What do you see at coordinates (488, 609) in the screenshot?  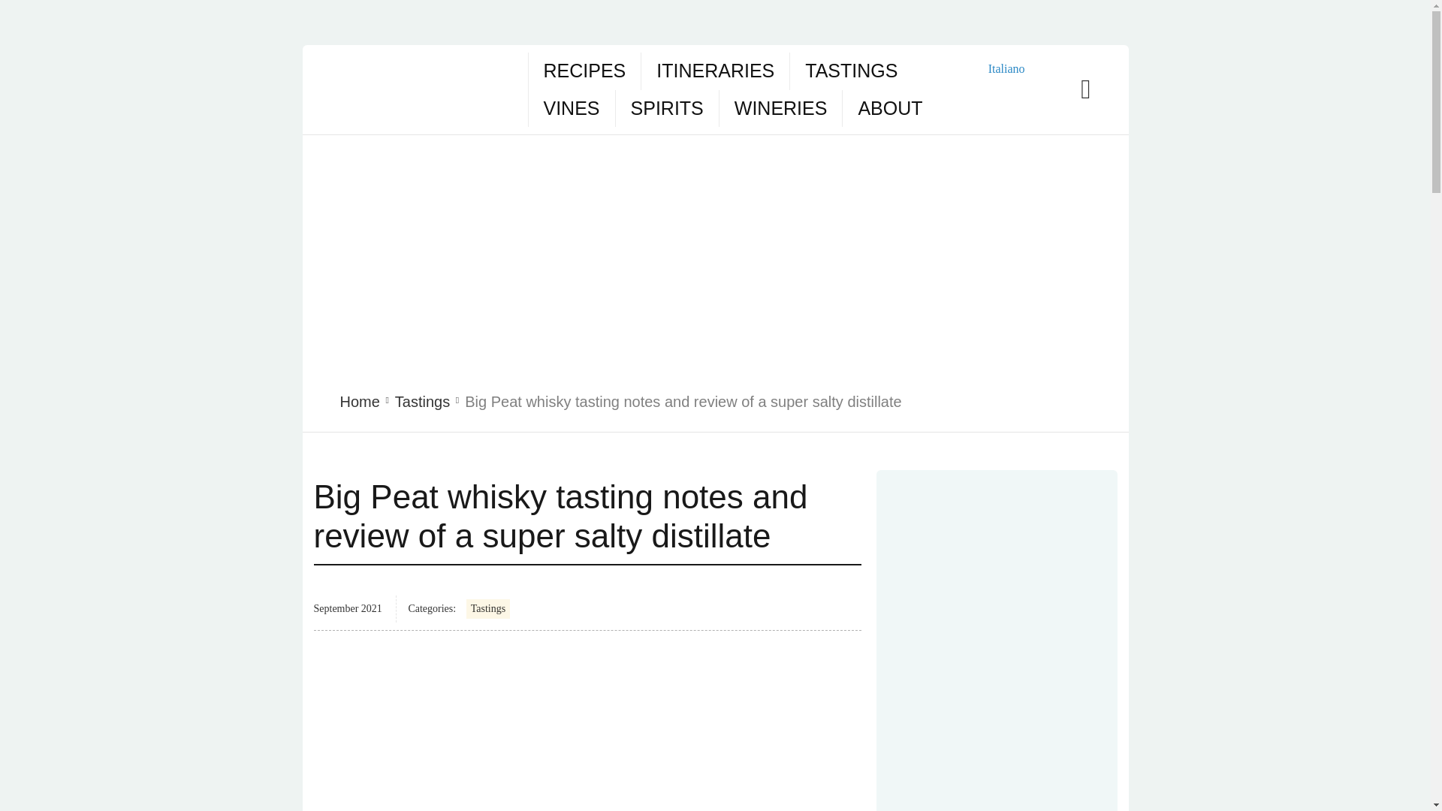 I see `Tastings` at bounding box center [488, 609].